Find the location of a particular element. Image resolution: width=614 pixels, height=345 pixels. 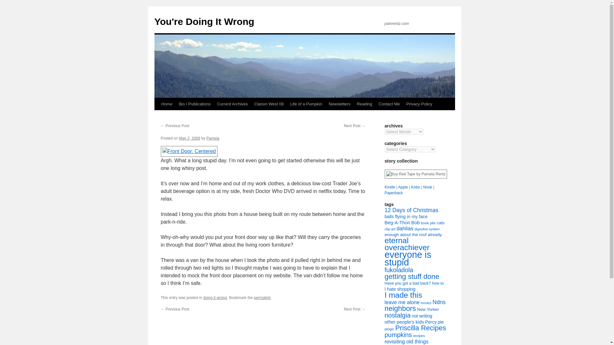

Current Archives is located at coordinates (232, 104).